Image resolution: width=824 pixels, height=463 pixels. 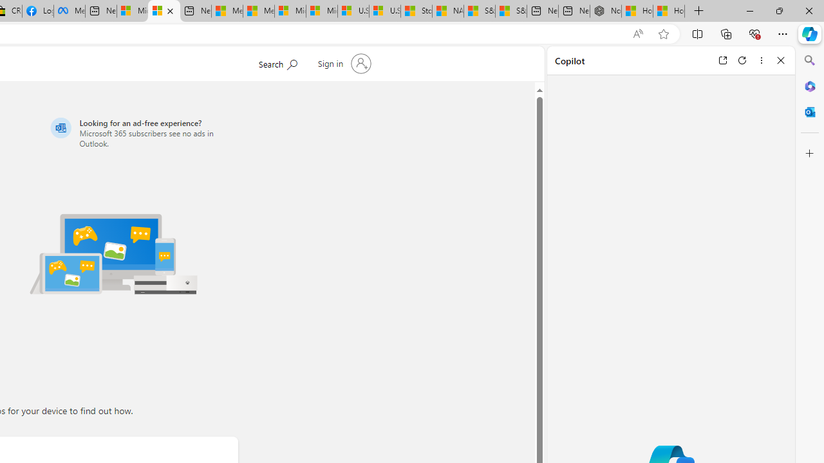 I want to click on Microsoft account | Privacy, so click(x=164, y=12).